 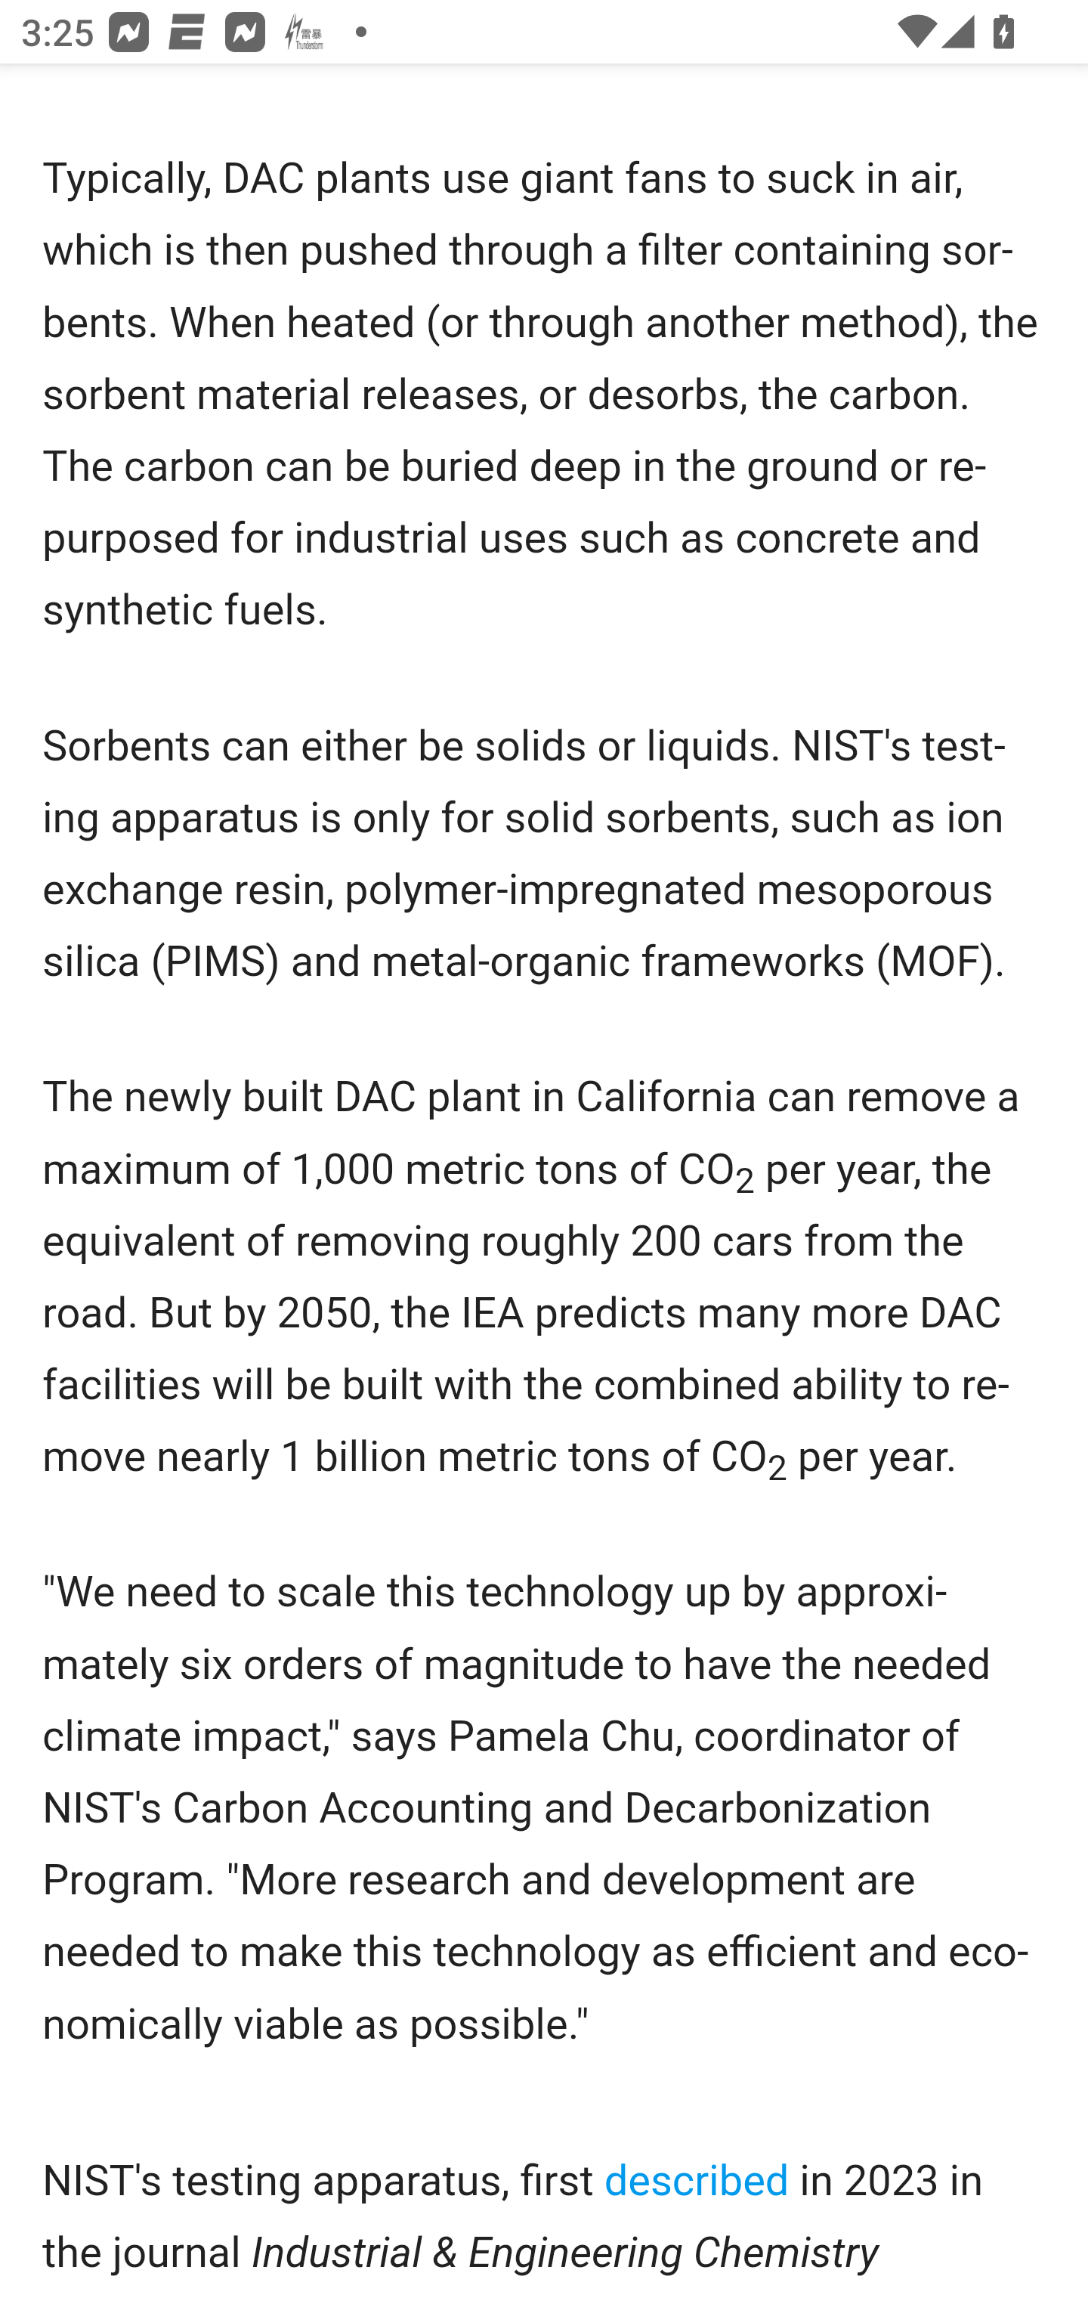 What do you see at coordinates (696, 2183) in the screenshot?
I see `described` at bounding box center [696, 2183].